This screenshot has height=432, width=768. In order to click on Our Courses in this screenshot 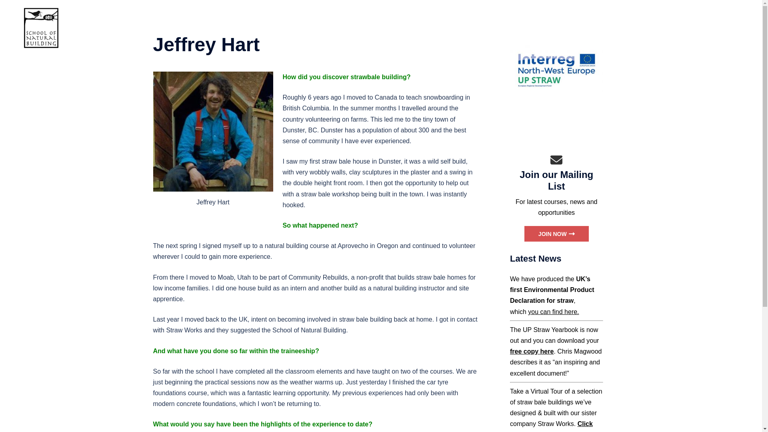, I will do `click(479, 28)`.